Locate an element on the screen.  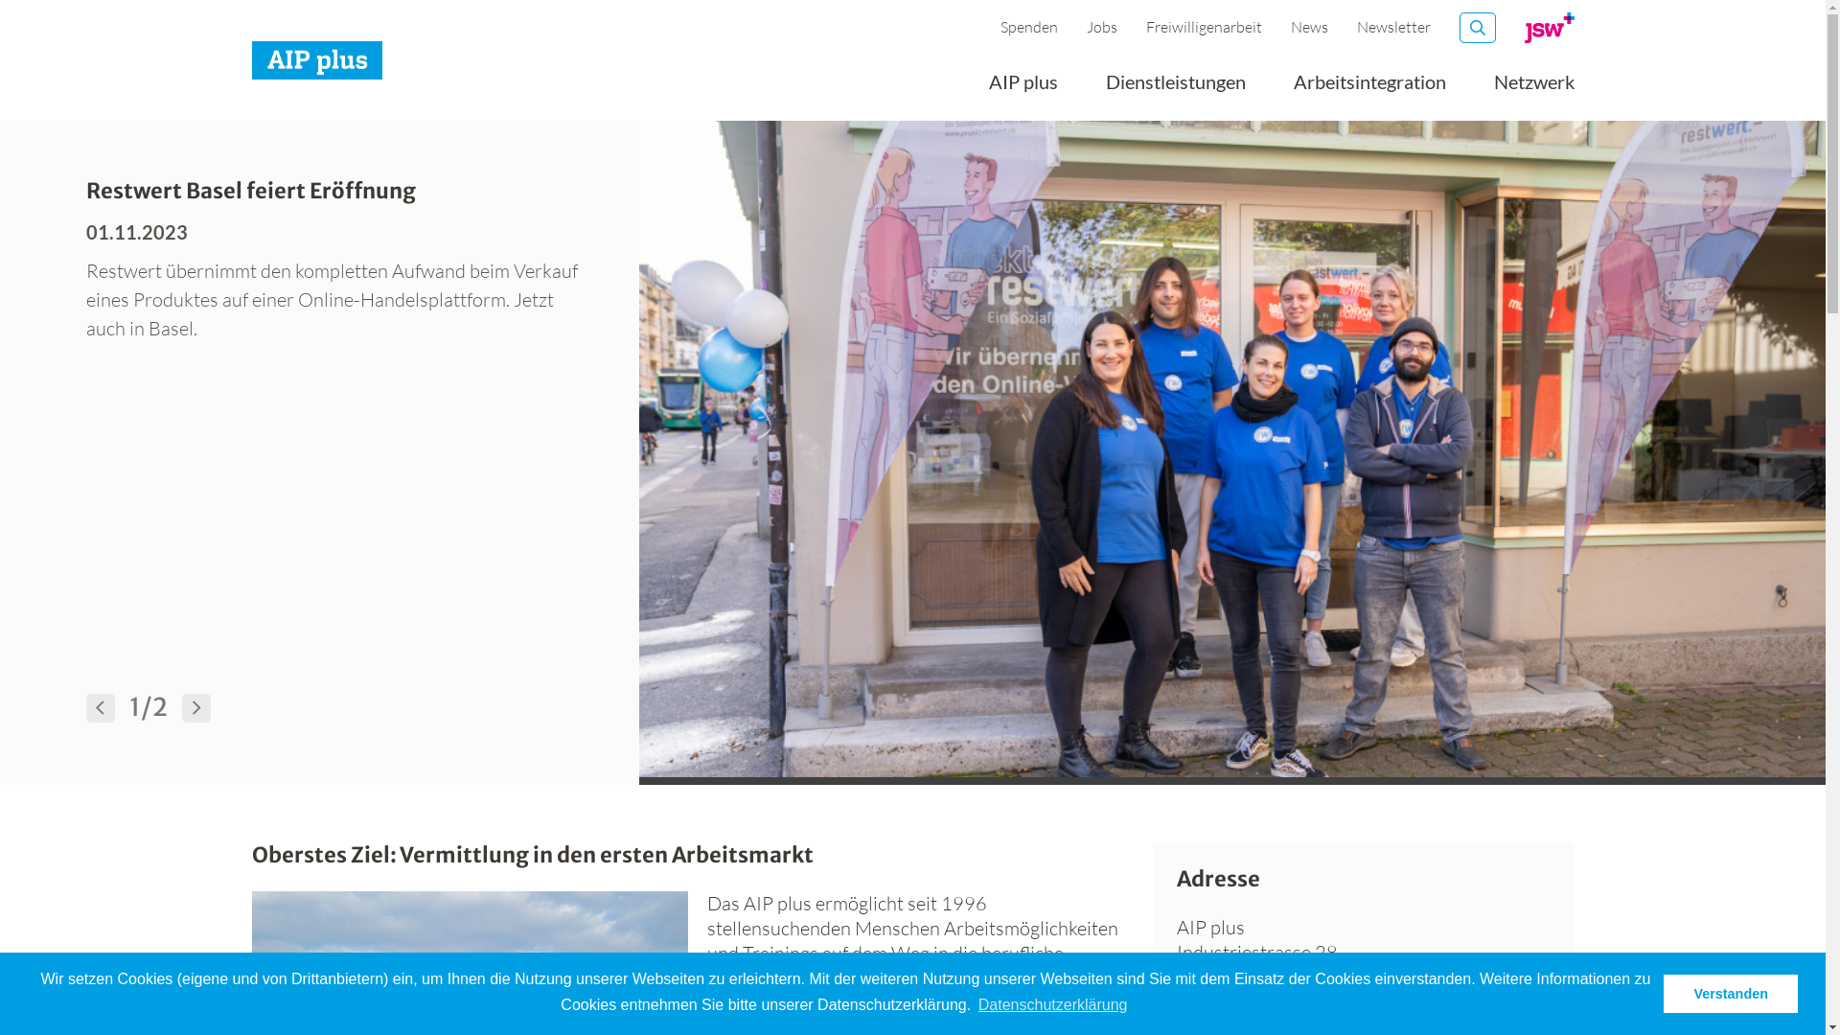
Freiwilligenarbeit is located at coordinates (1204, 27).